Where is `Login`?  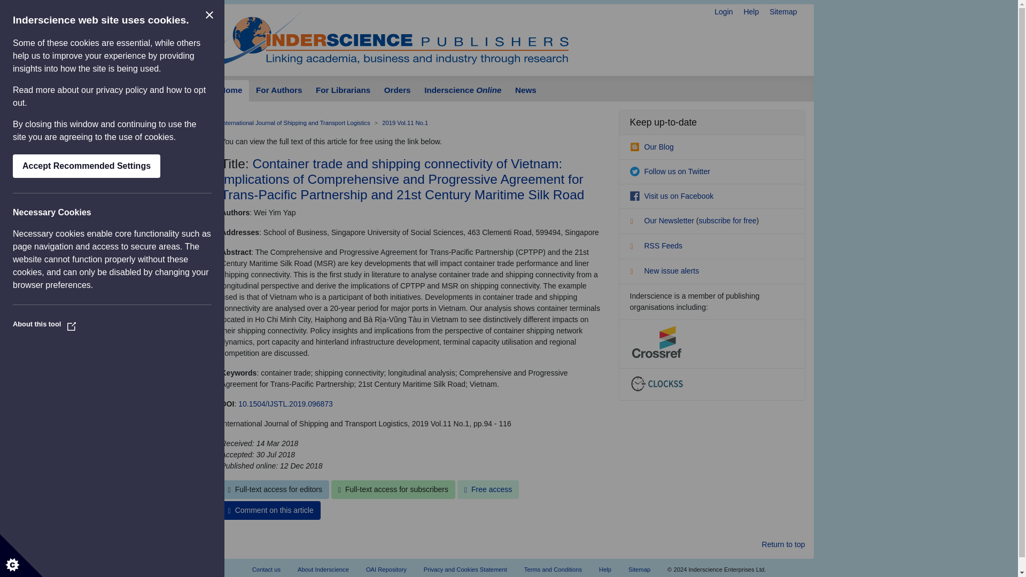 Login is located at coordinates (723, 12).